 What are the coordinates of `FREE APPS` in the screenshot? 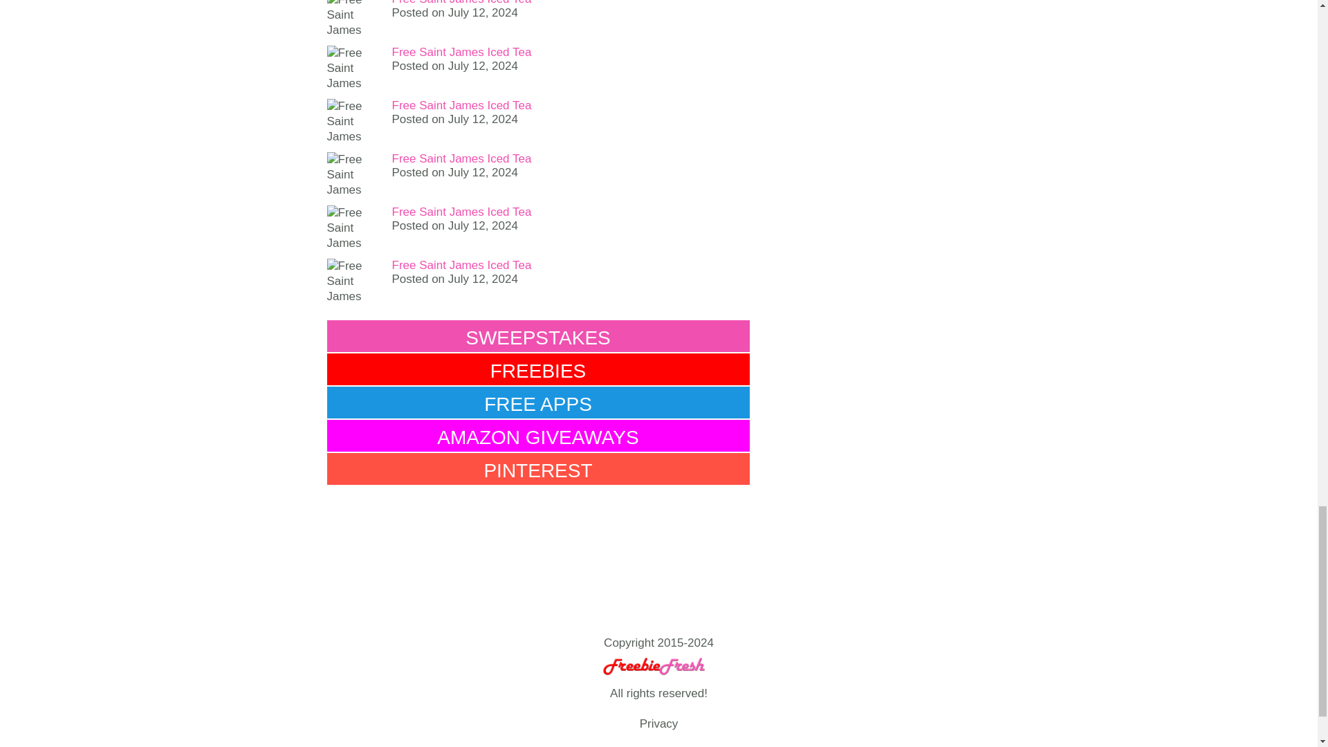 It's located at (537, 403).